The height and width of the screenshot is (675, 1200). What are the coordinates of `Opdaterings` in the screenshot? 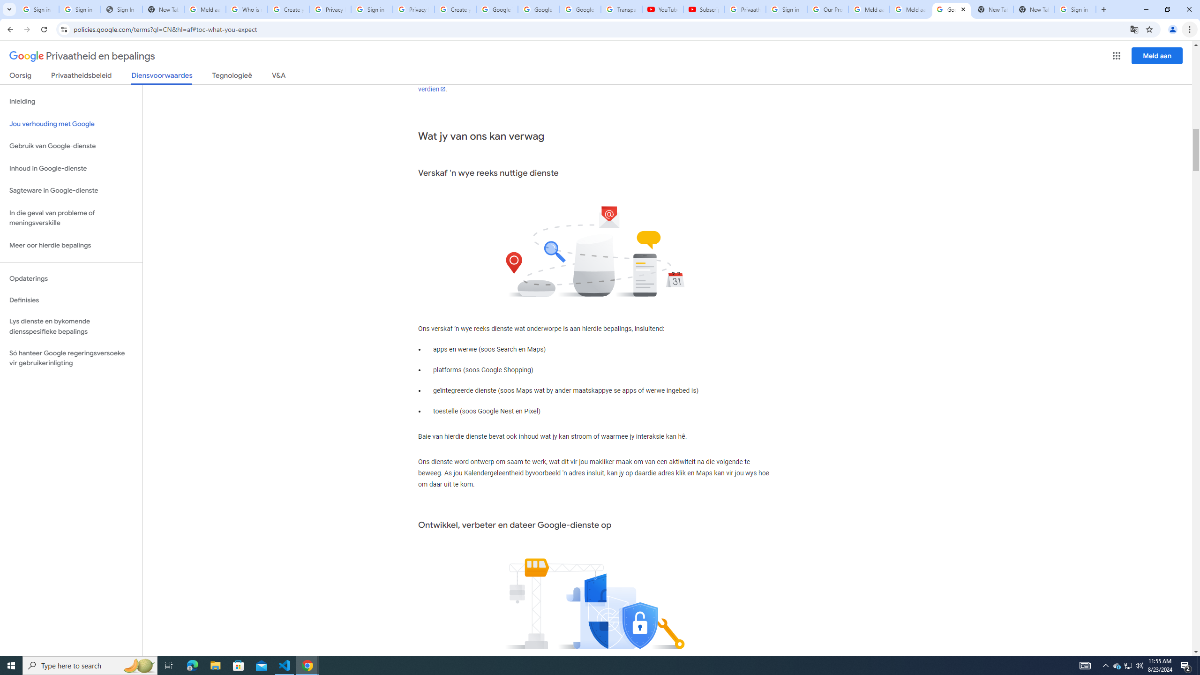 It's located at (71, 278).